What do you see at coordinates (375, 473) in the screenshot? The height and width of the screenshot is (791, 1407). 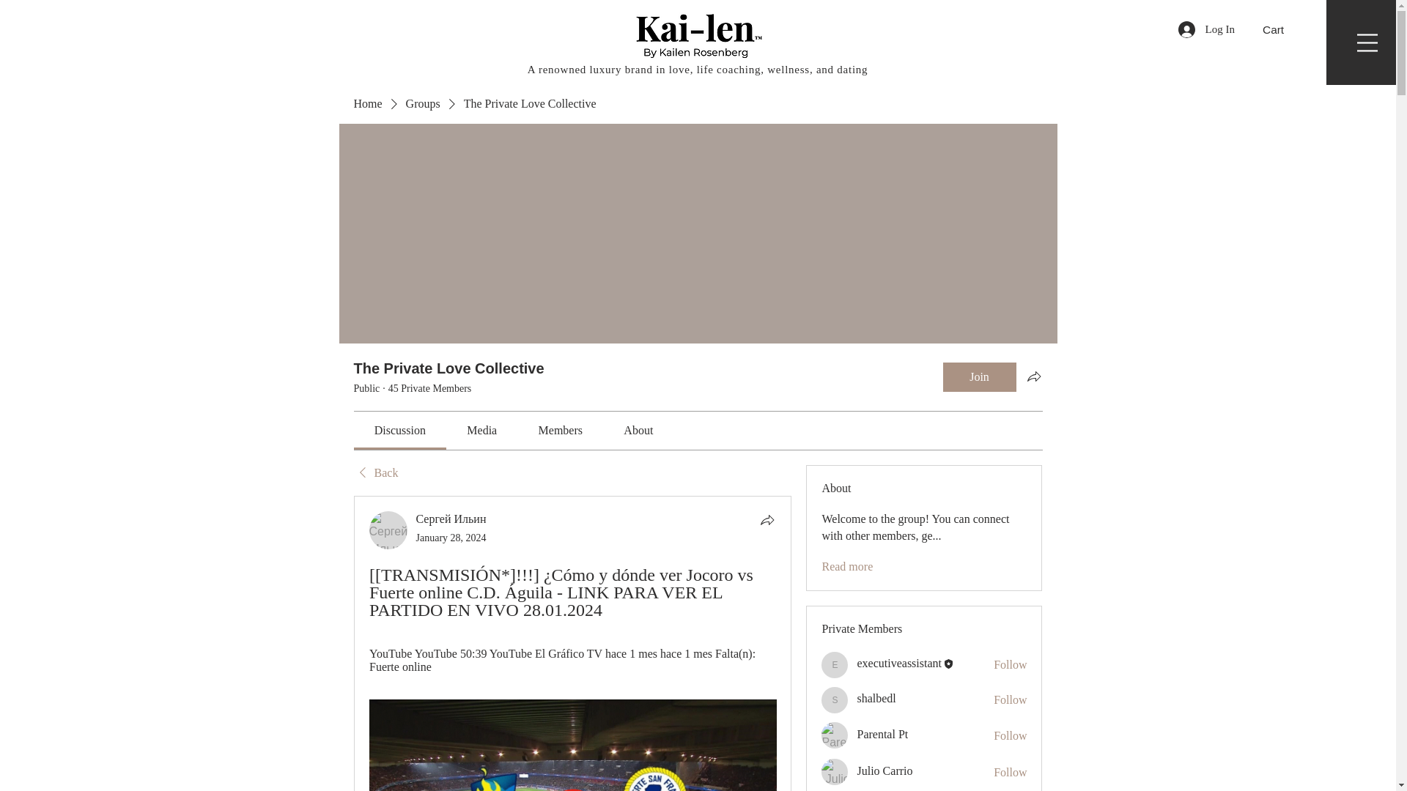 I see `Back` at bounding box center [375, 473].